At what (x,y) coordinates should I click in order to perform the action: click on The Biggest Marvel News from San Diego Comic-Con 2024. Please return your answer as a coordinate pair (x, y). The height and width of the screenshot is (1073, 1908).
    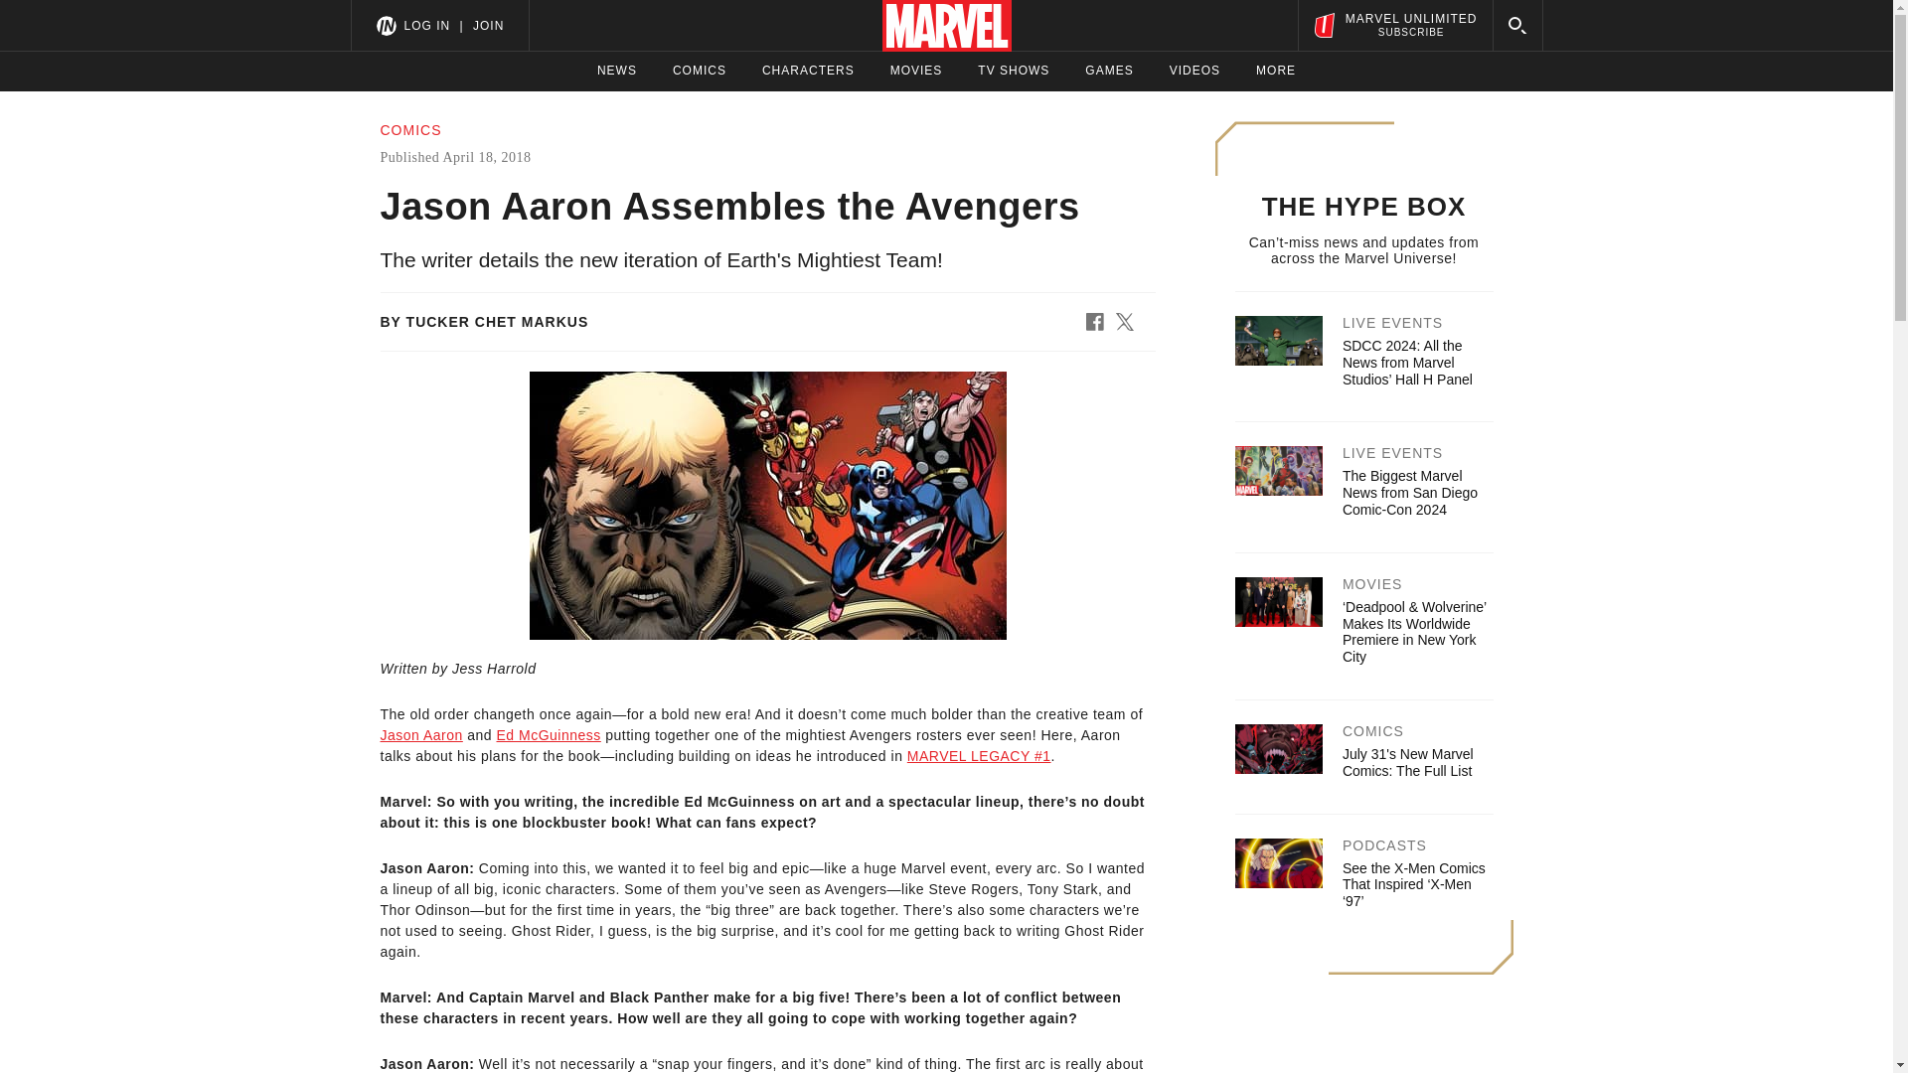
    Looking at the image, I should click on (808, 71).